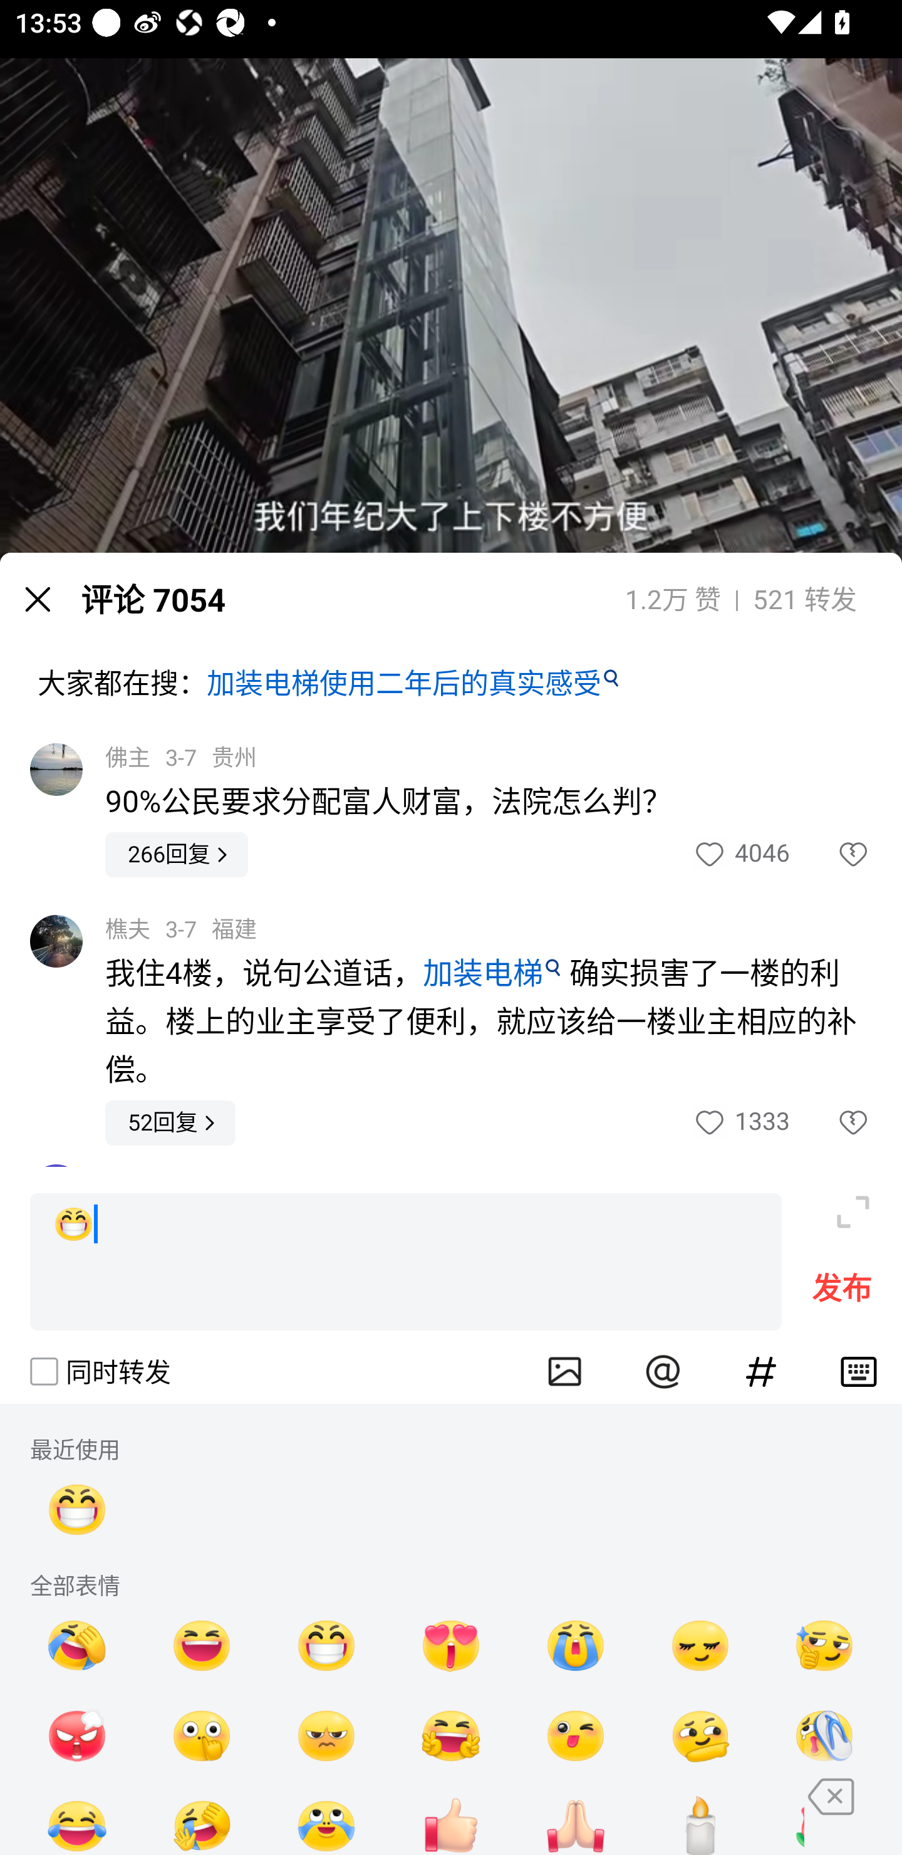 This screenshot has width=902, height=1855. Describe the element at coordinates (824, 1645) in the screenshot. I see `[灵光一闪]` at that location.